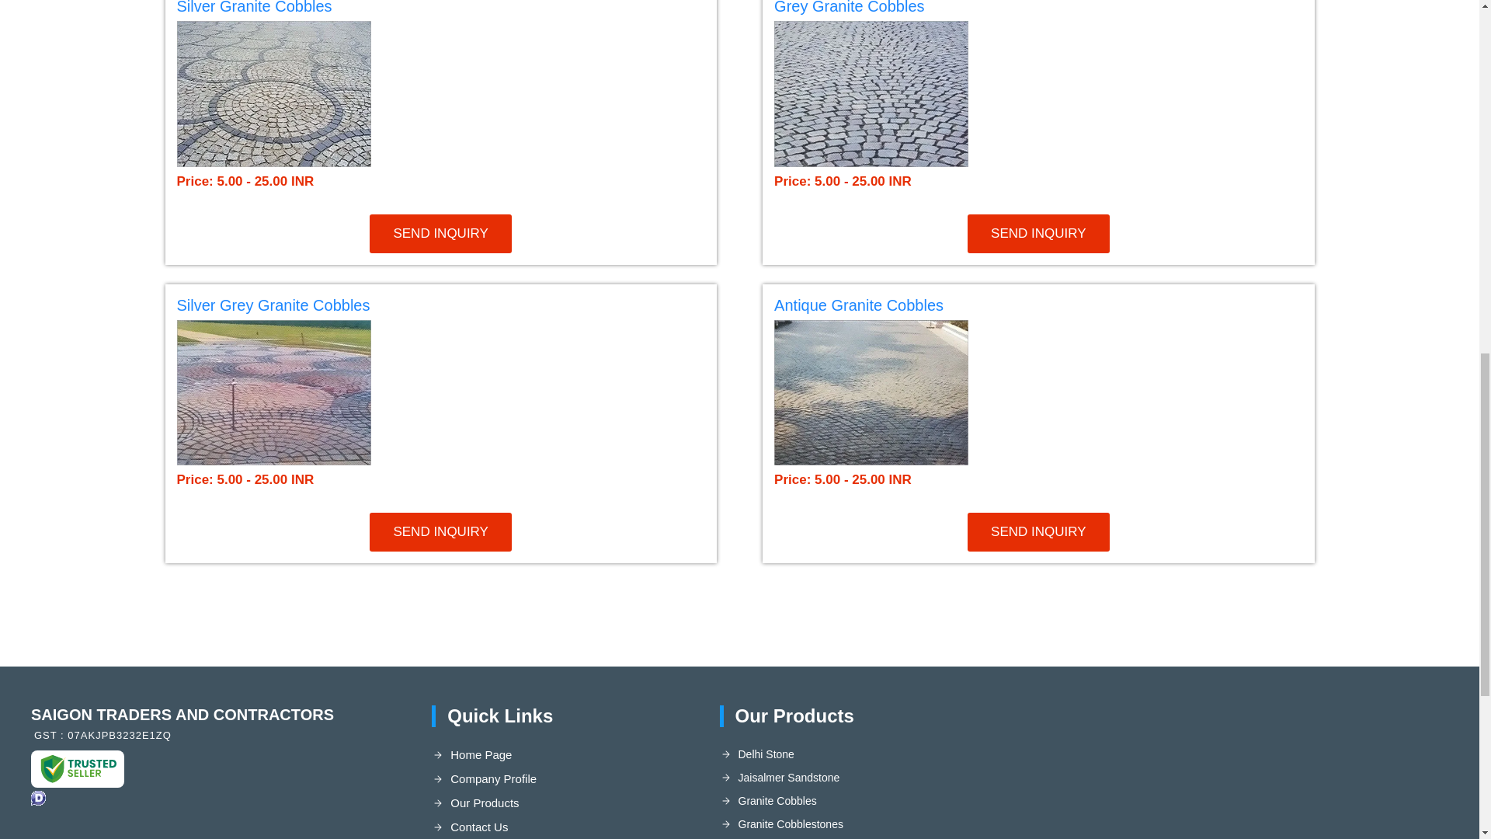  What do you see at coordinates (859, 305) in the screenshot?
I see `Antique Granite Cobbles` at bounding box center [859, 305].